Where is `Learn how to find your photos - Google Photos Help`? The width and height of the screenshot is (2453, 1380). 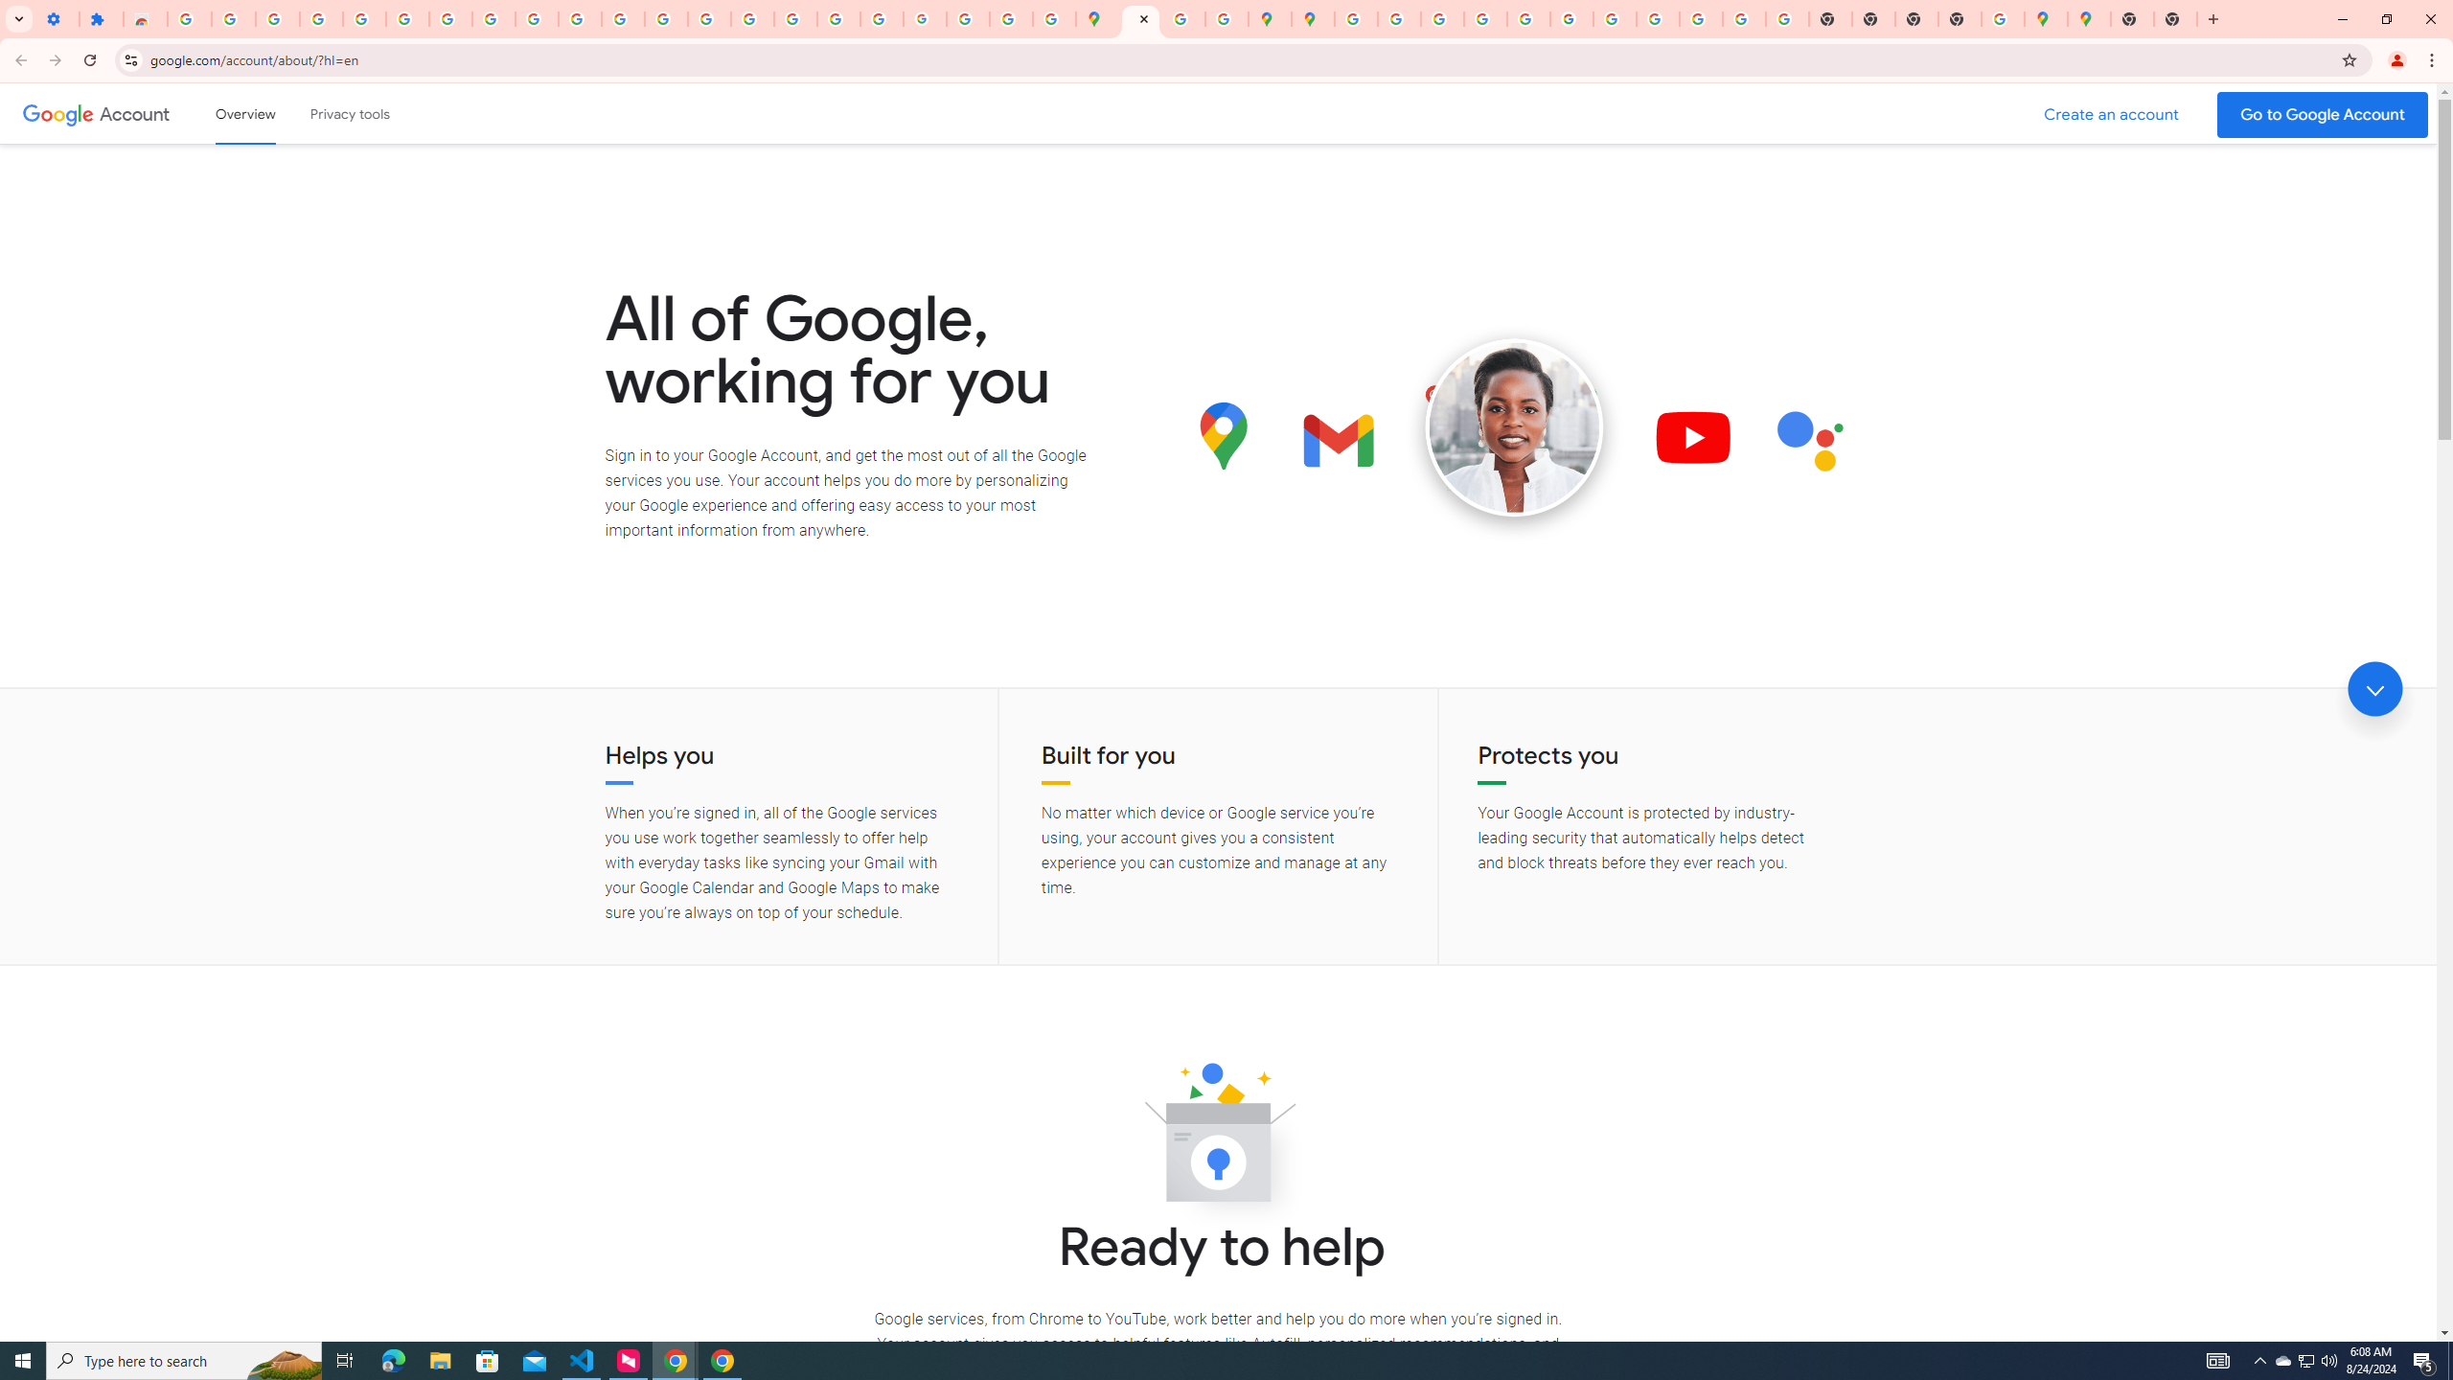
Learn how to find your photos - Google Photos Help is located at coordinates (278, 19).